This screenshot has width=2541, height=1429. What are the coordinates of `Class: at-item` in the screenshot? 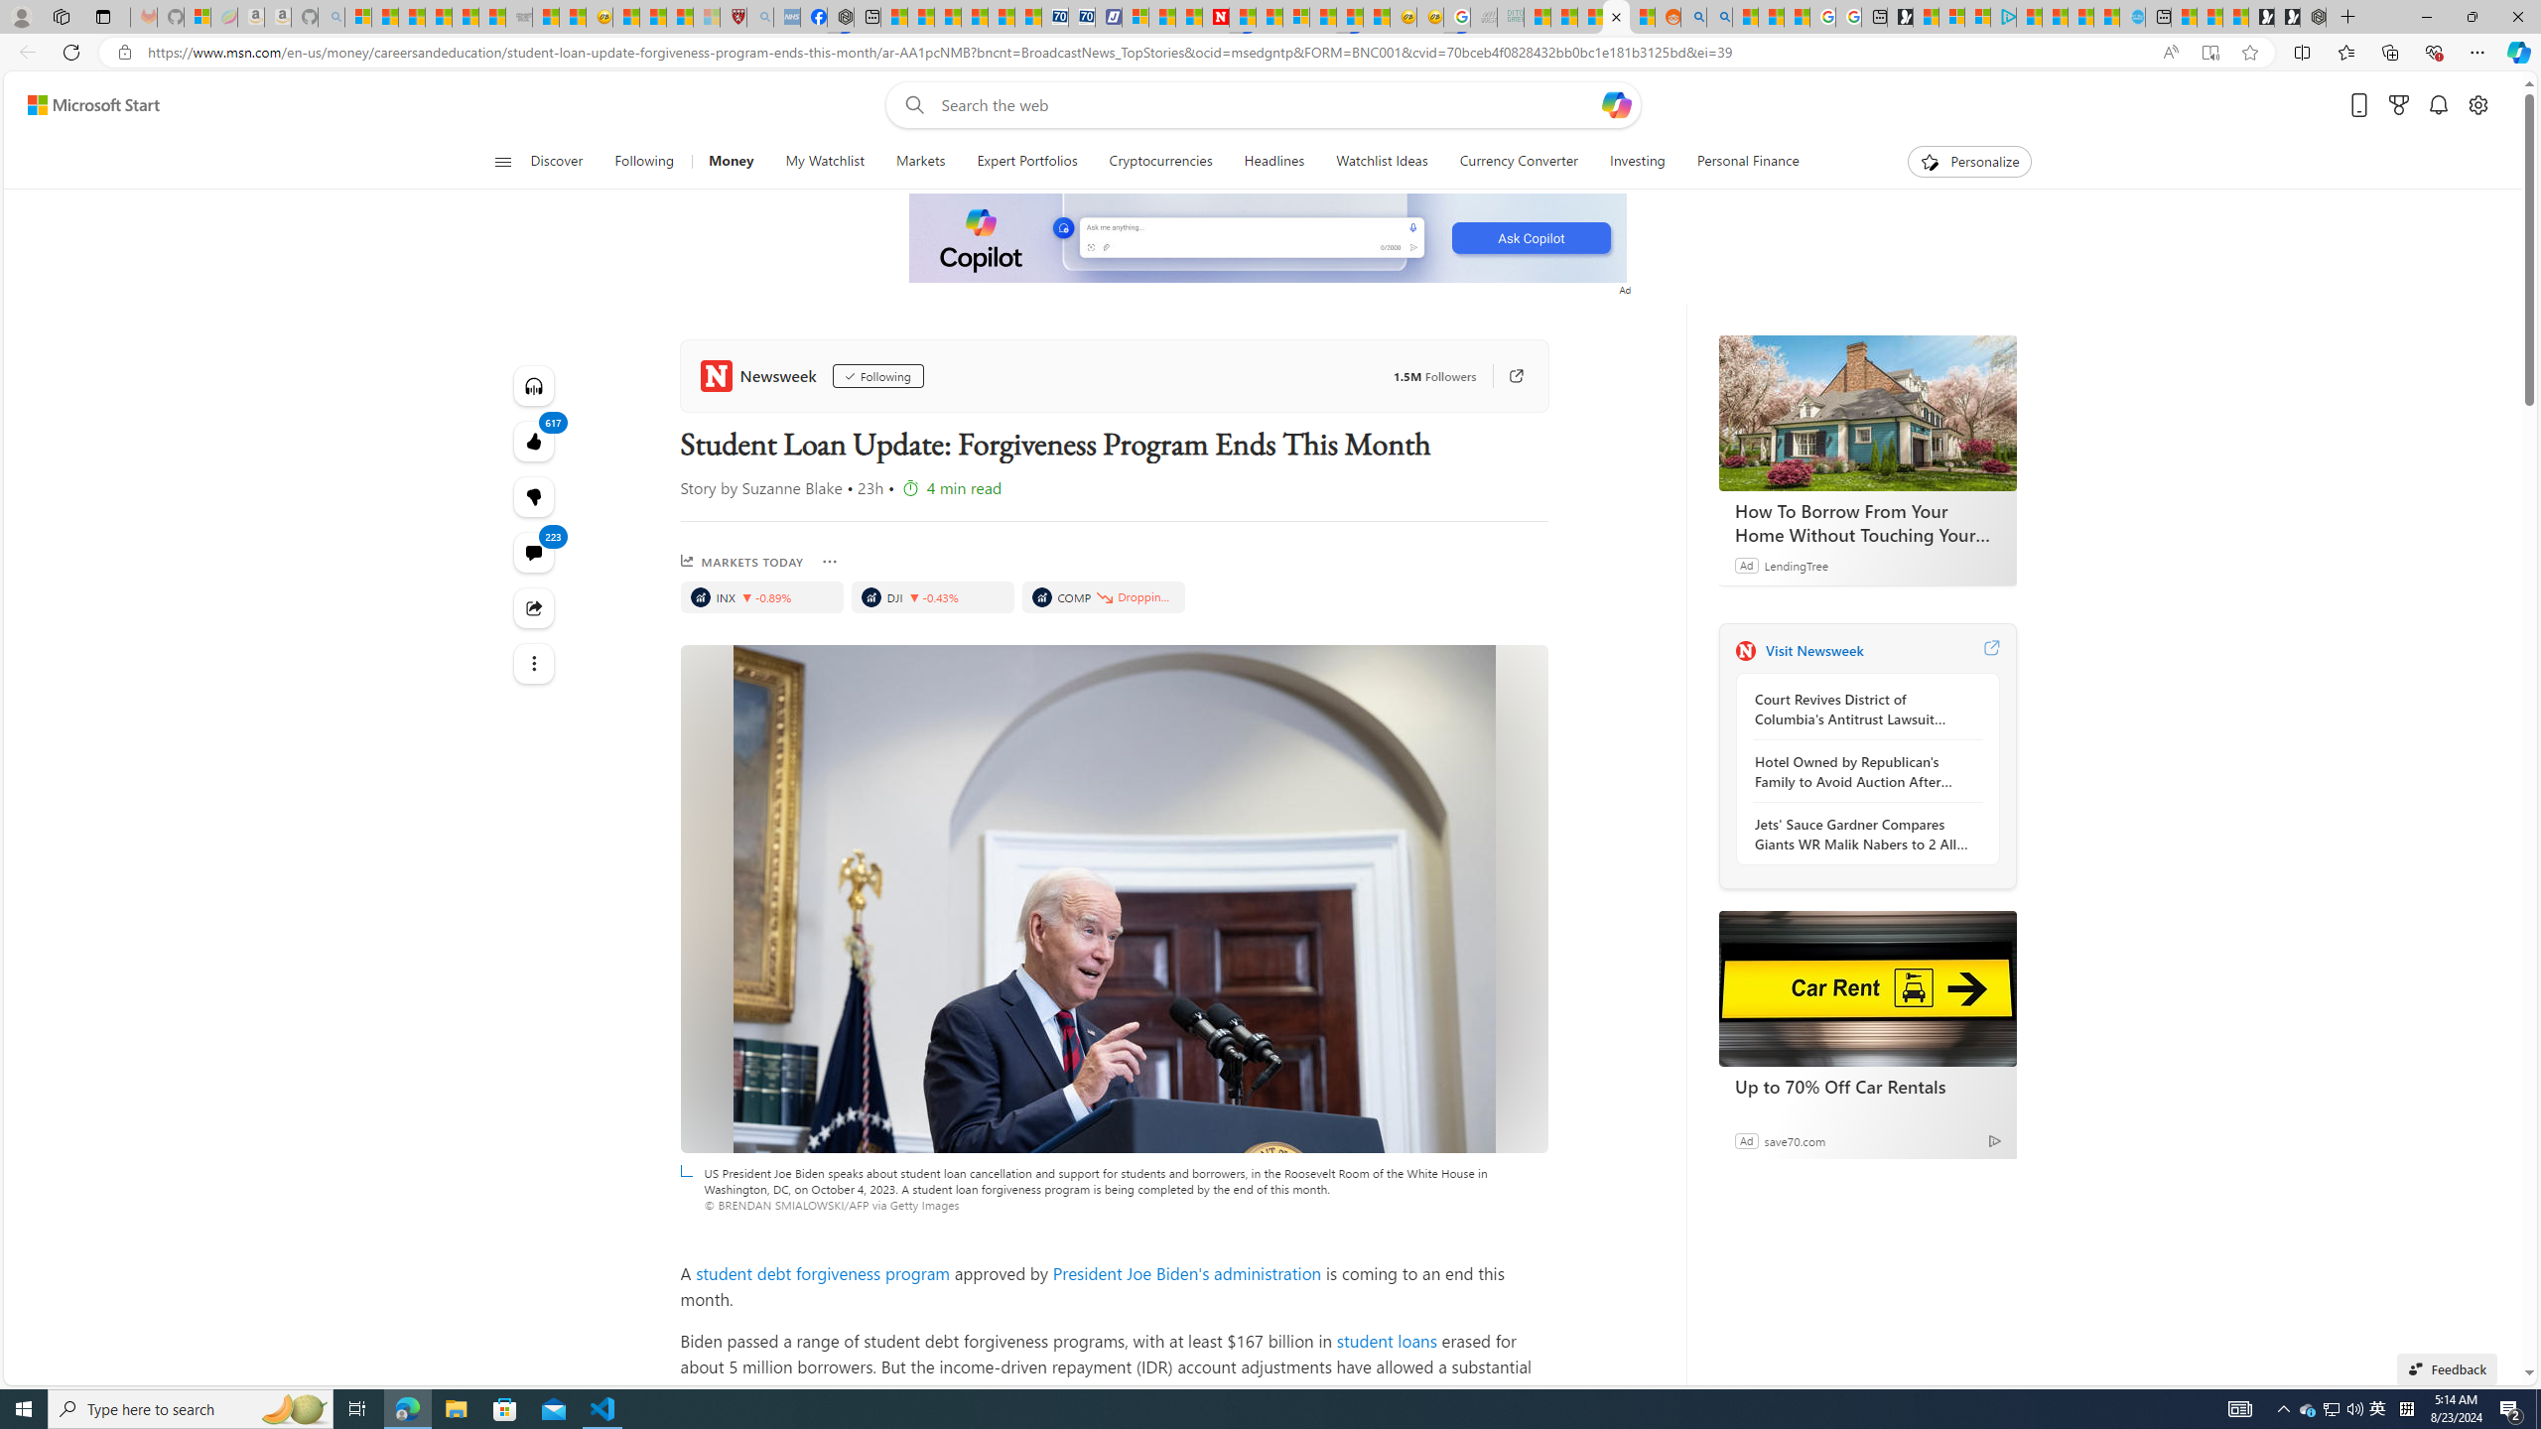 It's located at (534, 663).